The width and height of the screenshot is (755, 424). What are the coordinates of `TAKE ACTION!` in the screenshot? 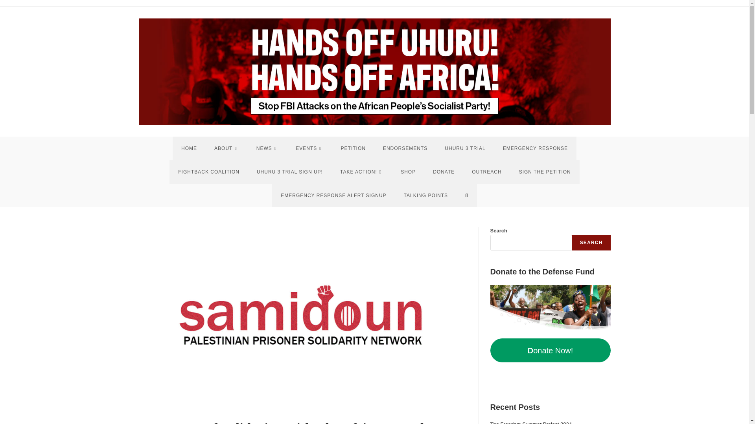 It's located at (361, 172).